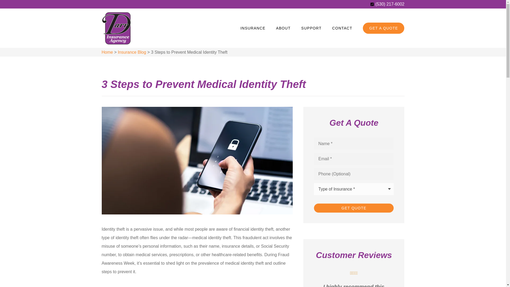 This screenshot has height=287, width=510. What do you see at coordinates (311, 28) in the screenshot?
I see `SUPPORT` at bounding box center [311, 28].